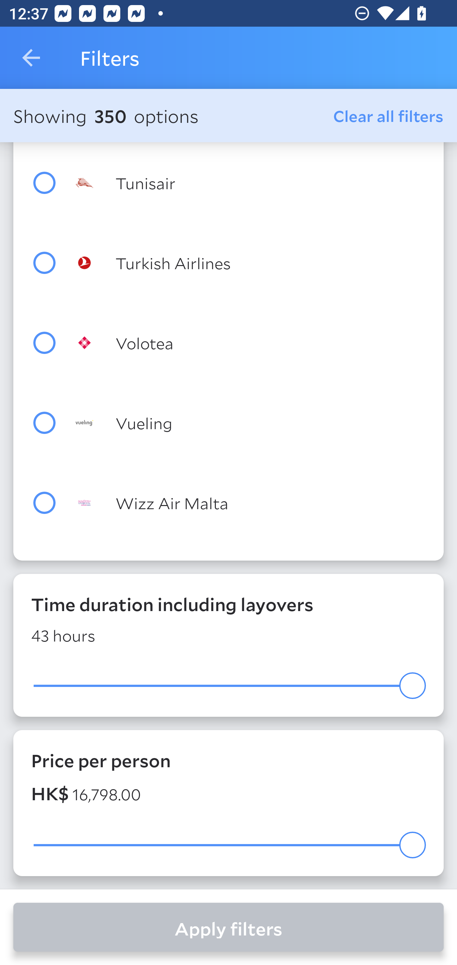 This screenshot has width=457, height=965. I want to click on Clear all filters, so click(388, 116).